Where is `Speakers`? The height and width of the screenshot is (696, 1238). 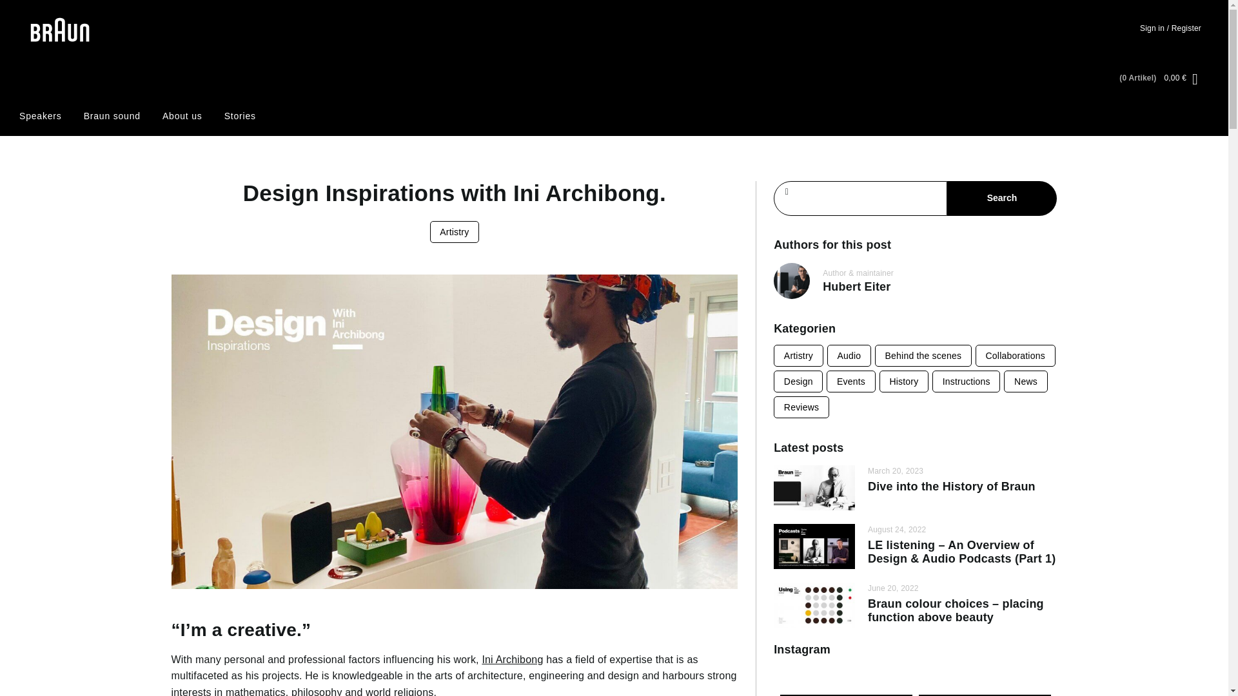
Speakers is located at coordinates (41, 116).